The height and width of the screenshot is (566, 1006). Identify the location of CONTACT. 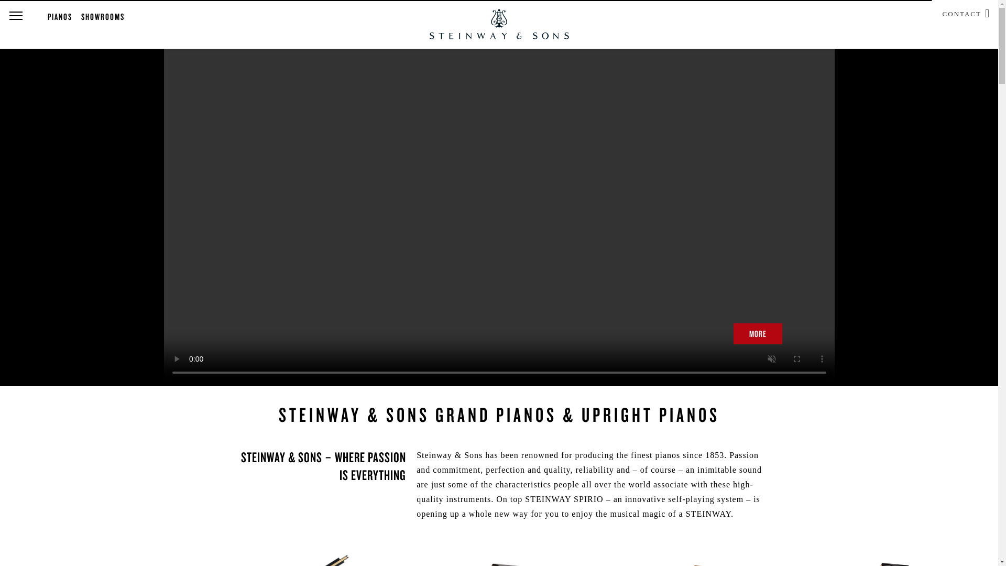
(962, 13).